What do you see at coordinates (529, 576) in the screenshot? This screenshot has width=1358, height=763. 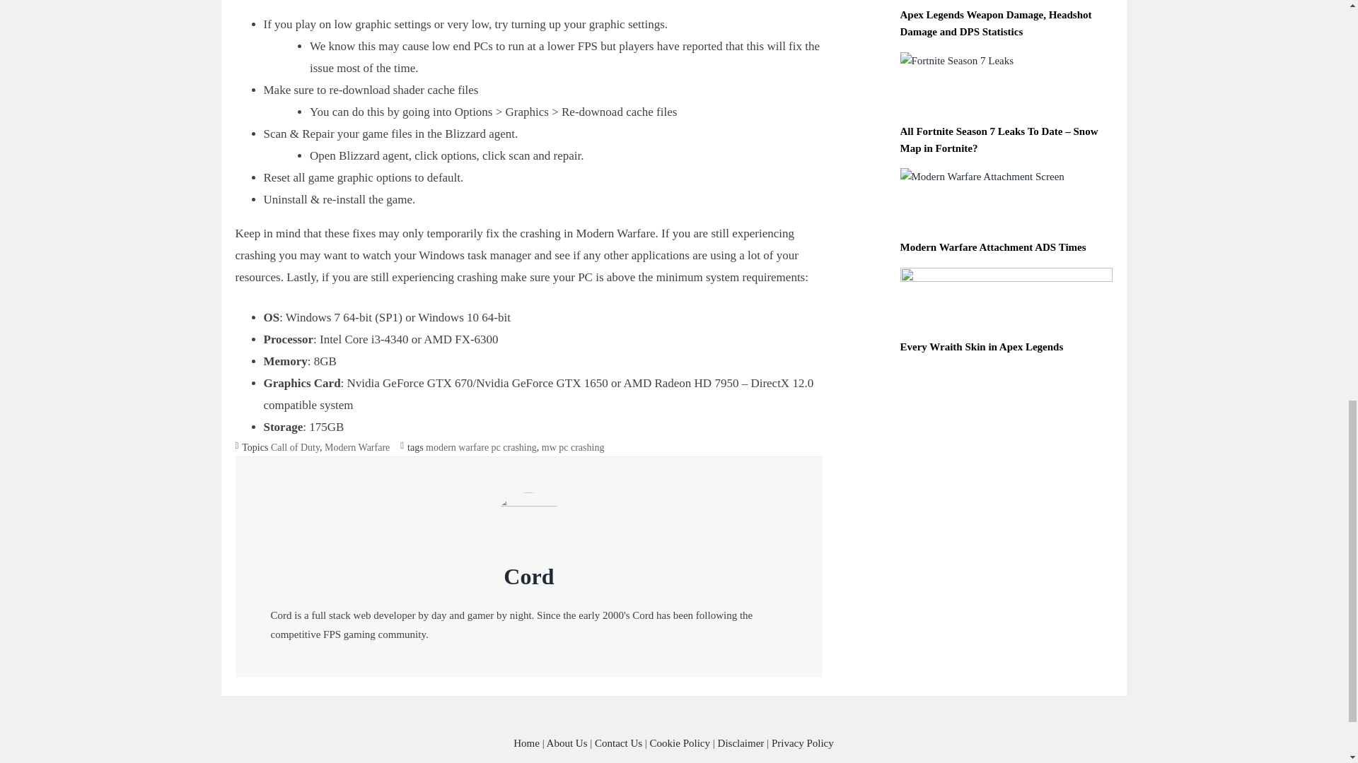 I see `Cord` at bounding box center [529, 576].